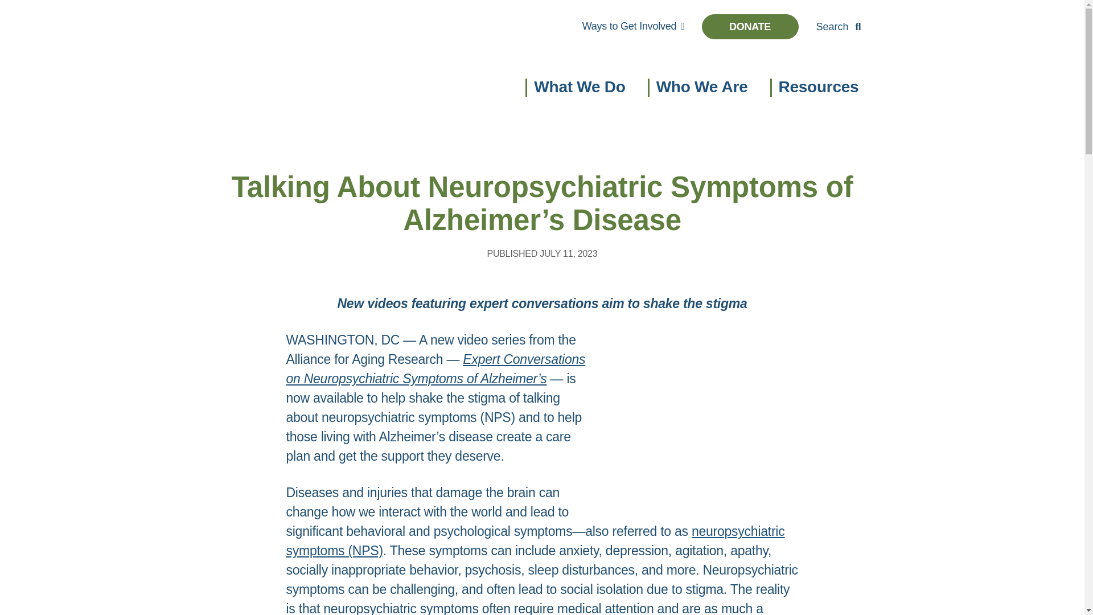 The width and height of the screenshot is (1093, 615). Describe the element at coordinates (838, 26) in the screenshot. I see `Search` at that location.